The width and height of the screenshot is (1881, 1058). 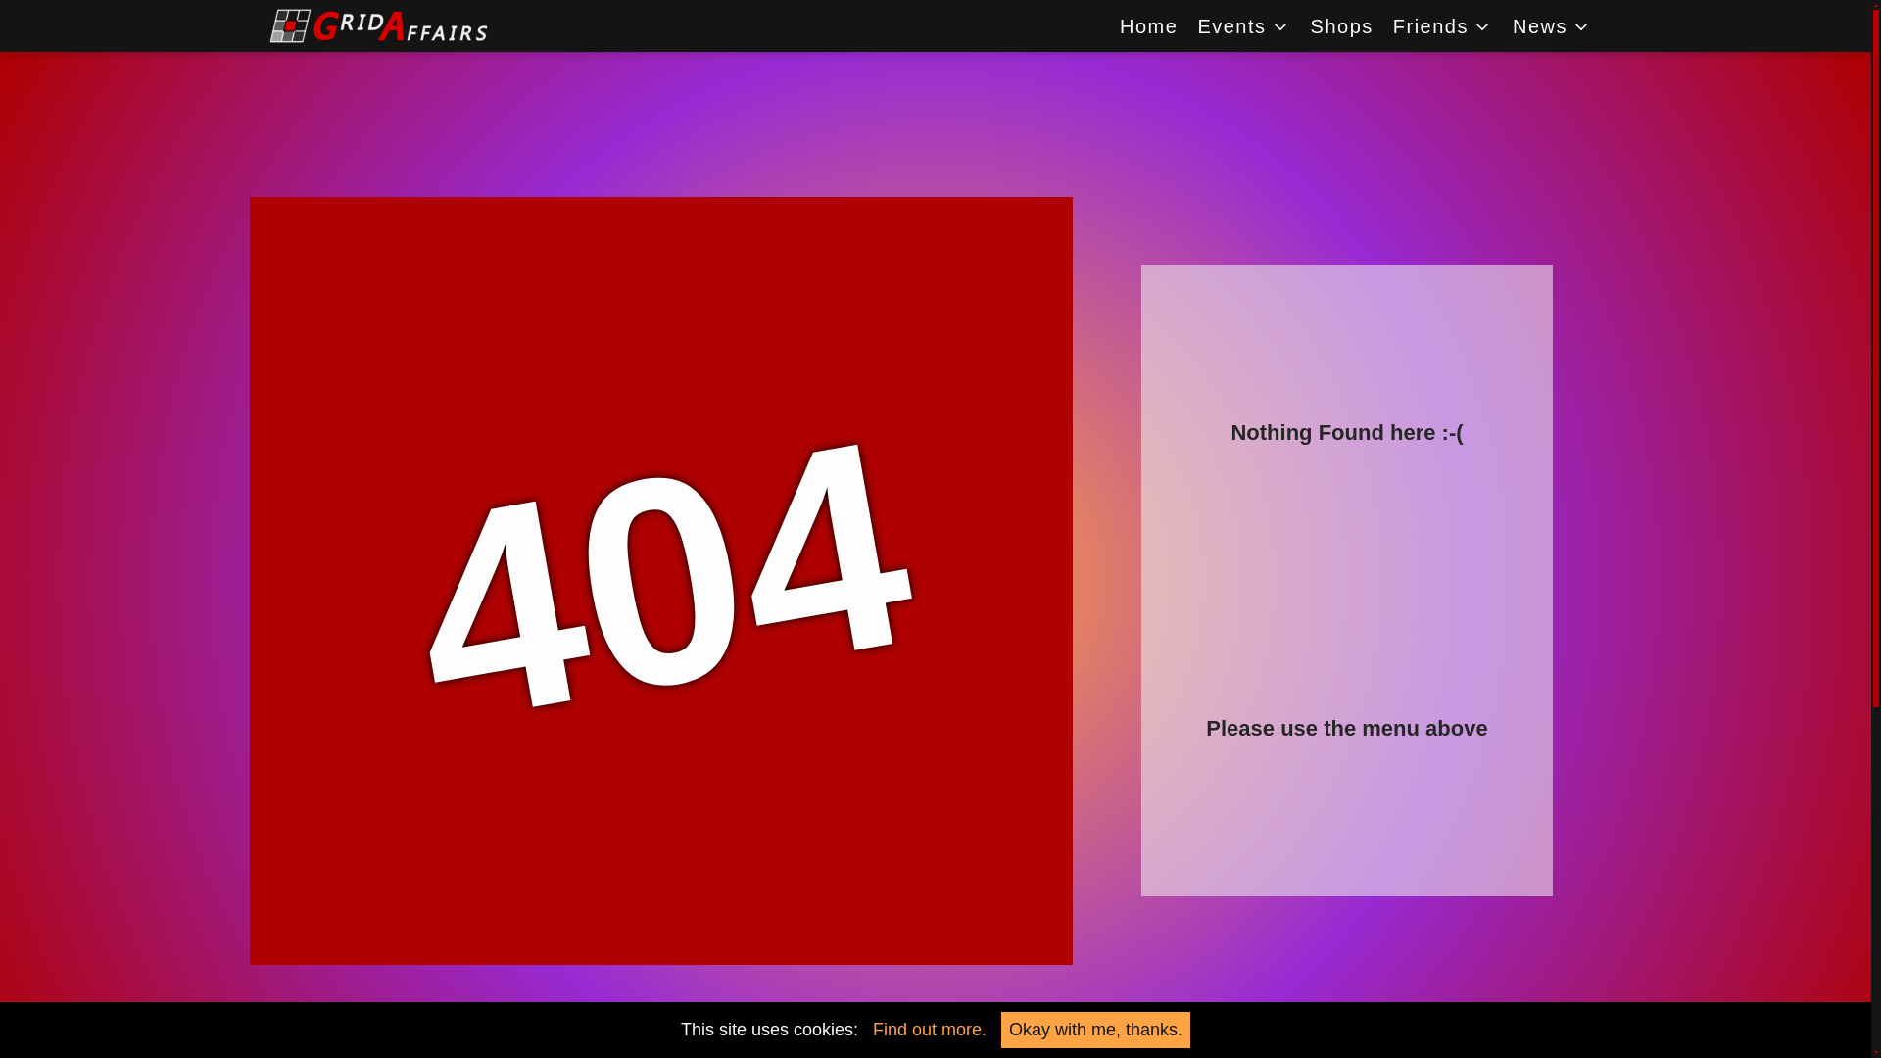 What do you see at coordinates (1342, 25) in the screenshot?
I see `Shops` at bounding box center [1342, 25].